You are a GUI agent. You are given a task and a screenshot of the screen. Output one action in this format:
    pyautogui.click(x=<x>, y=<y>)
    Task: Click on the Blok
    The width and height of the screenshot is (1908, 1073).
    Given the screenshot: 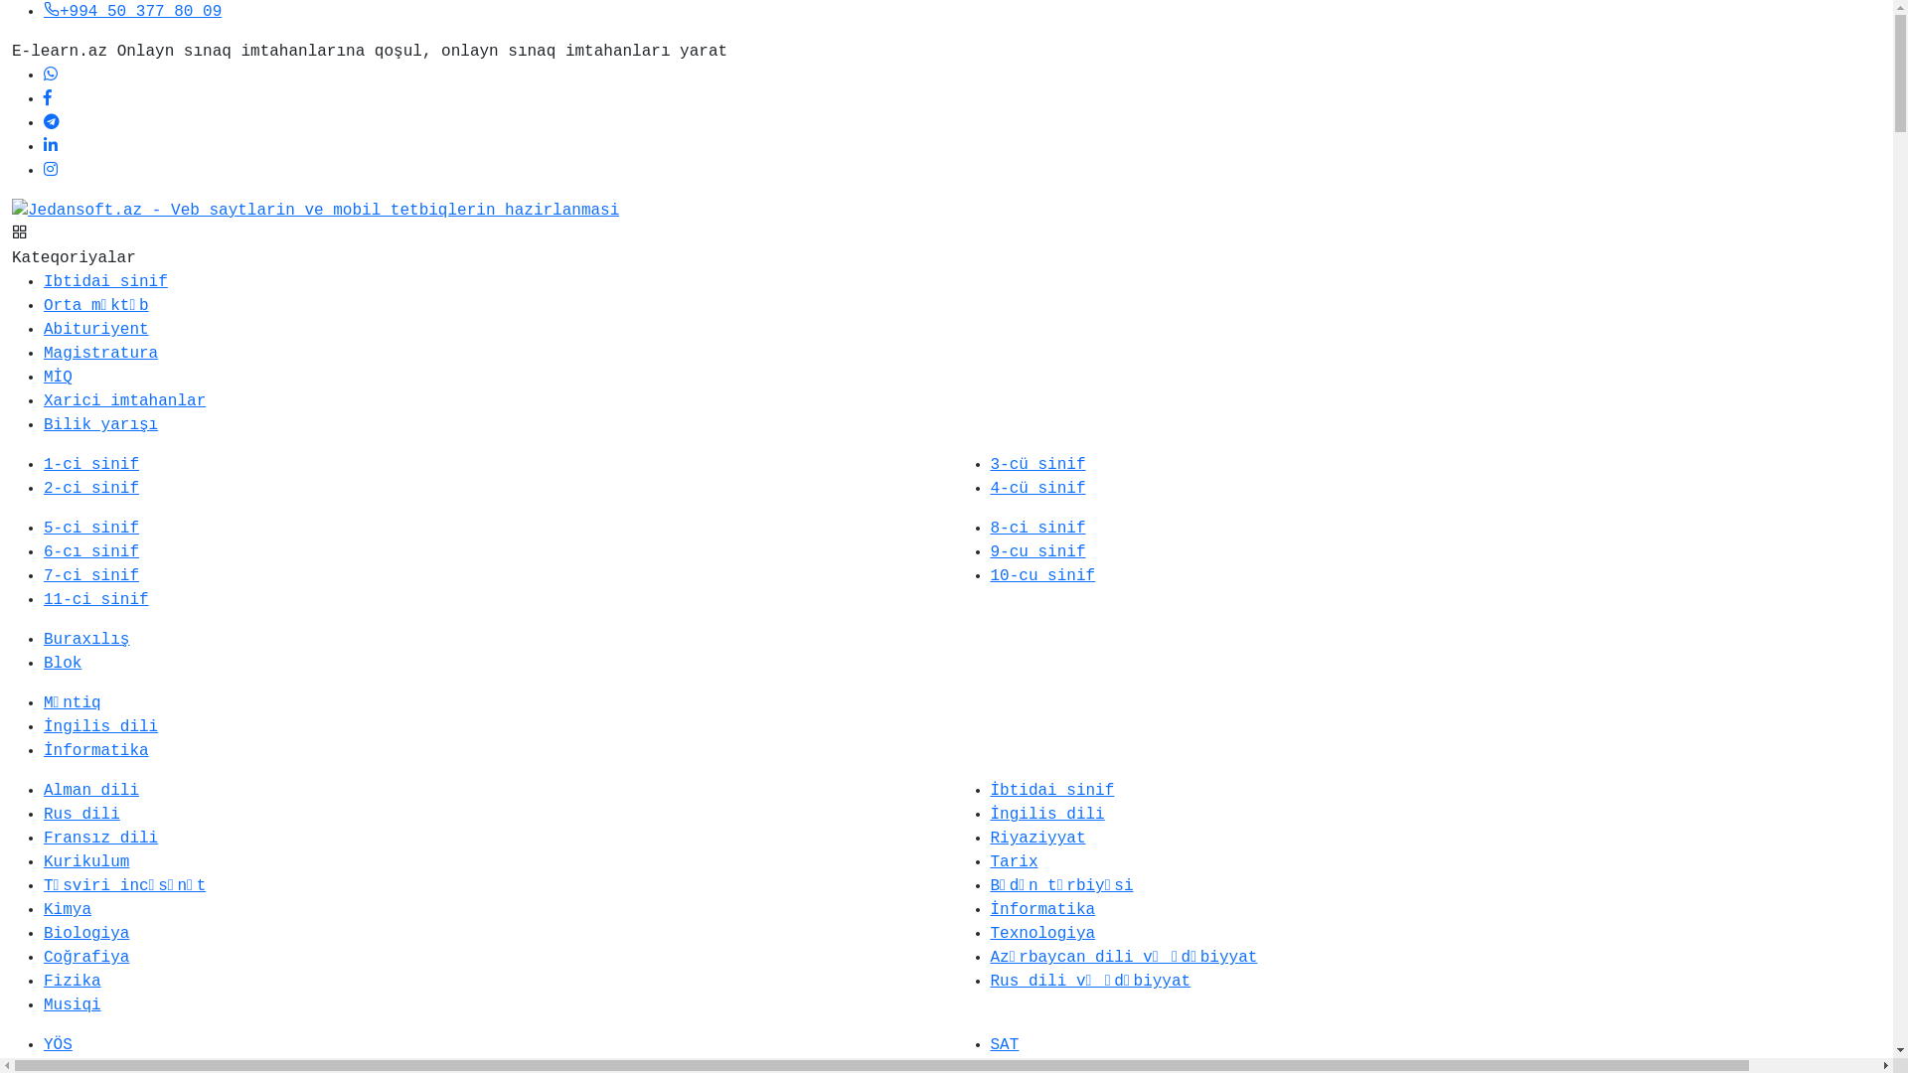 What is the action you would take?
    pyautogui.click(x=63, y=664)
    